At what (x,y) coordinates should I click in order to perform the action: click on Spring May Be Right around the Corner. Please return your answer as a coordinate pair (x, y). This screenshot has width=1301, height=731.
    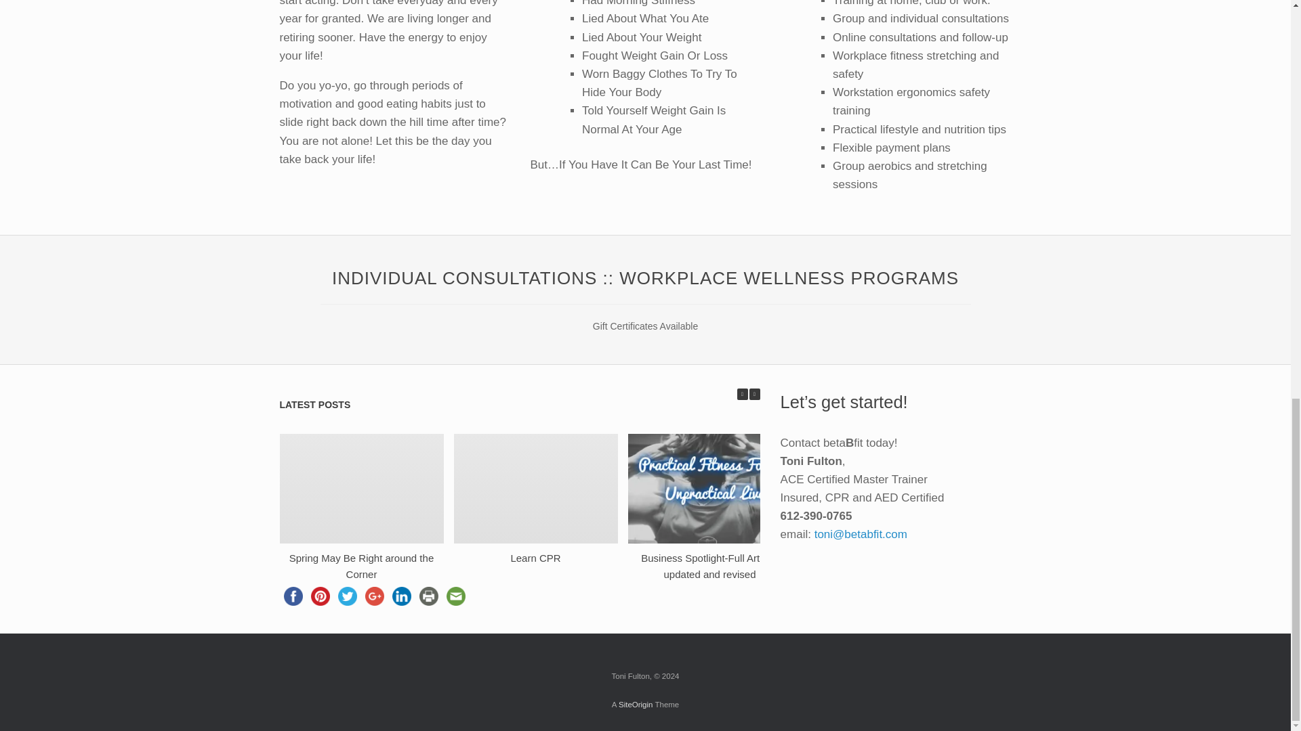
    Looking at the image, I should click on (360, 566).